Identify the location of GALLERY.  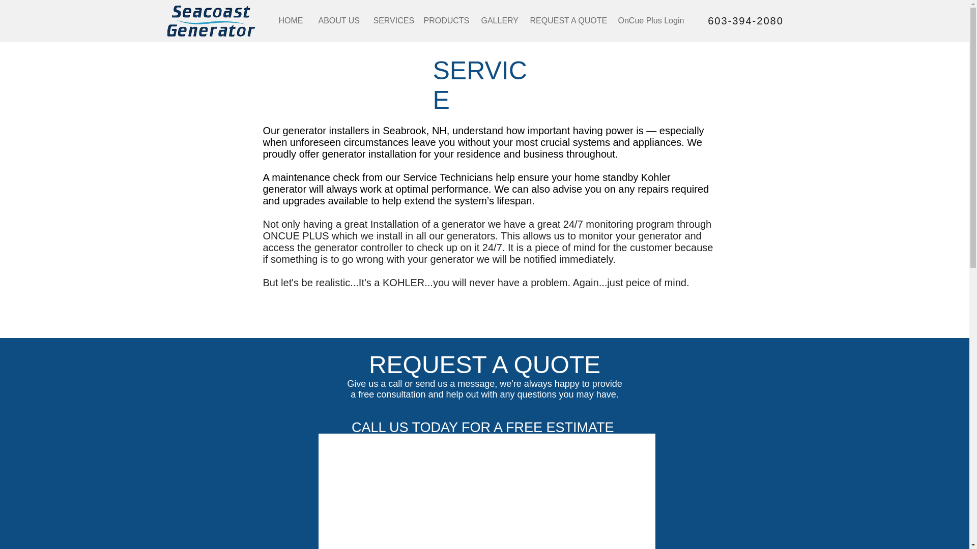
(497, 20).